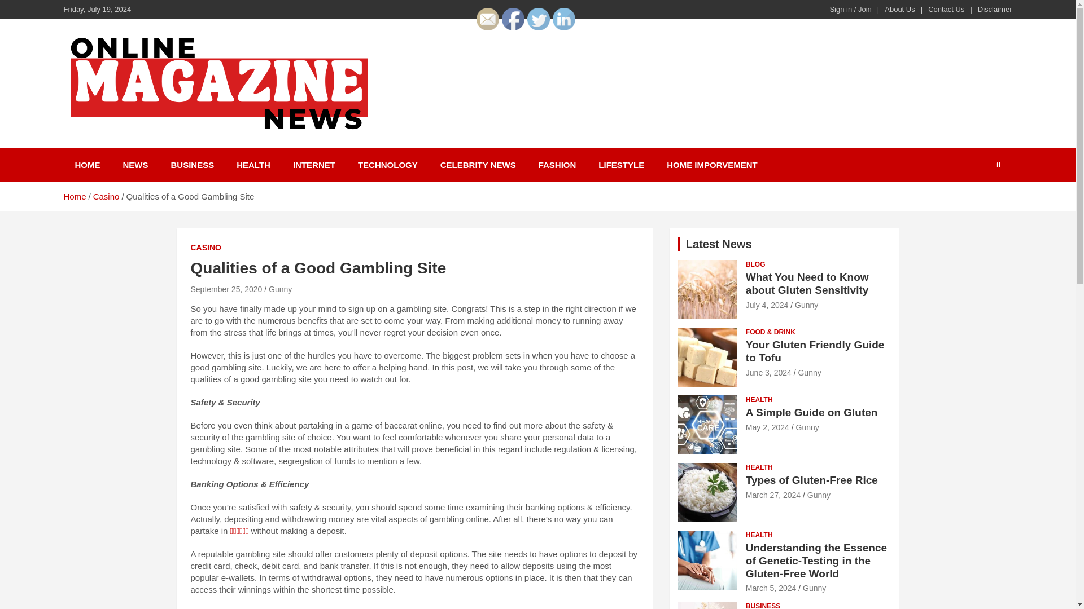 The height and width of the screenshot is (609, 1084). What do you see at coordinates (995, 9) in the screenshot?
I see `Disclaimer` at bounding box center [995, 9].